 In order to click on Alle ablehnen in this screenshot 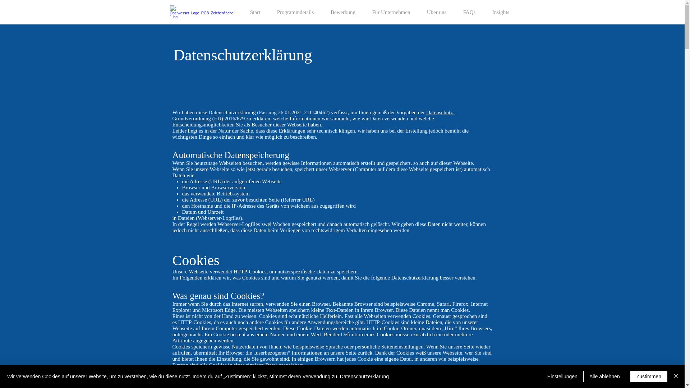, I will do `click(604, 377)`.